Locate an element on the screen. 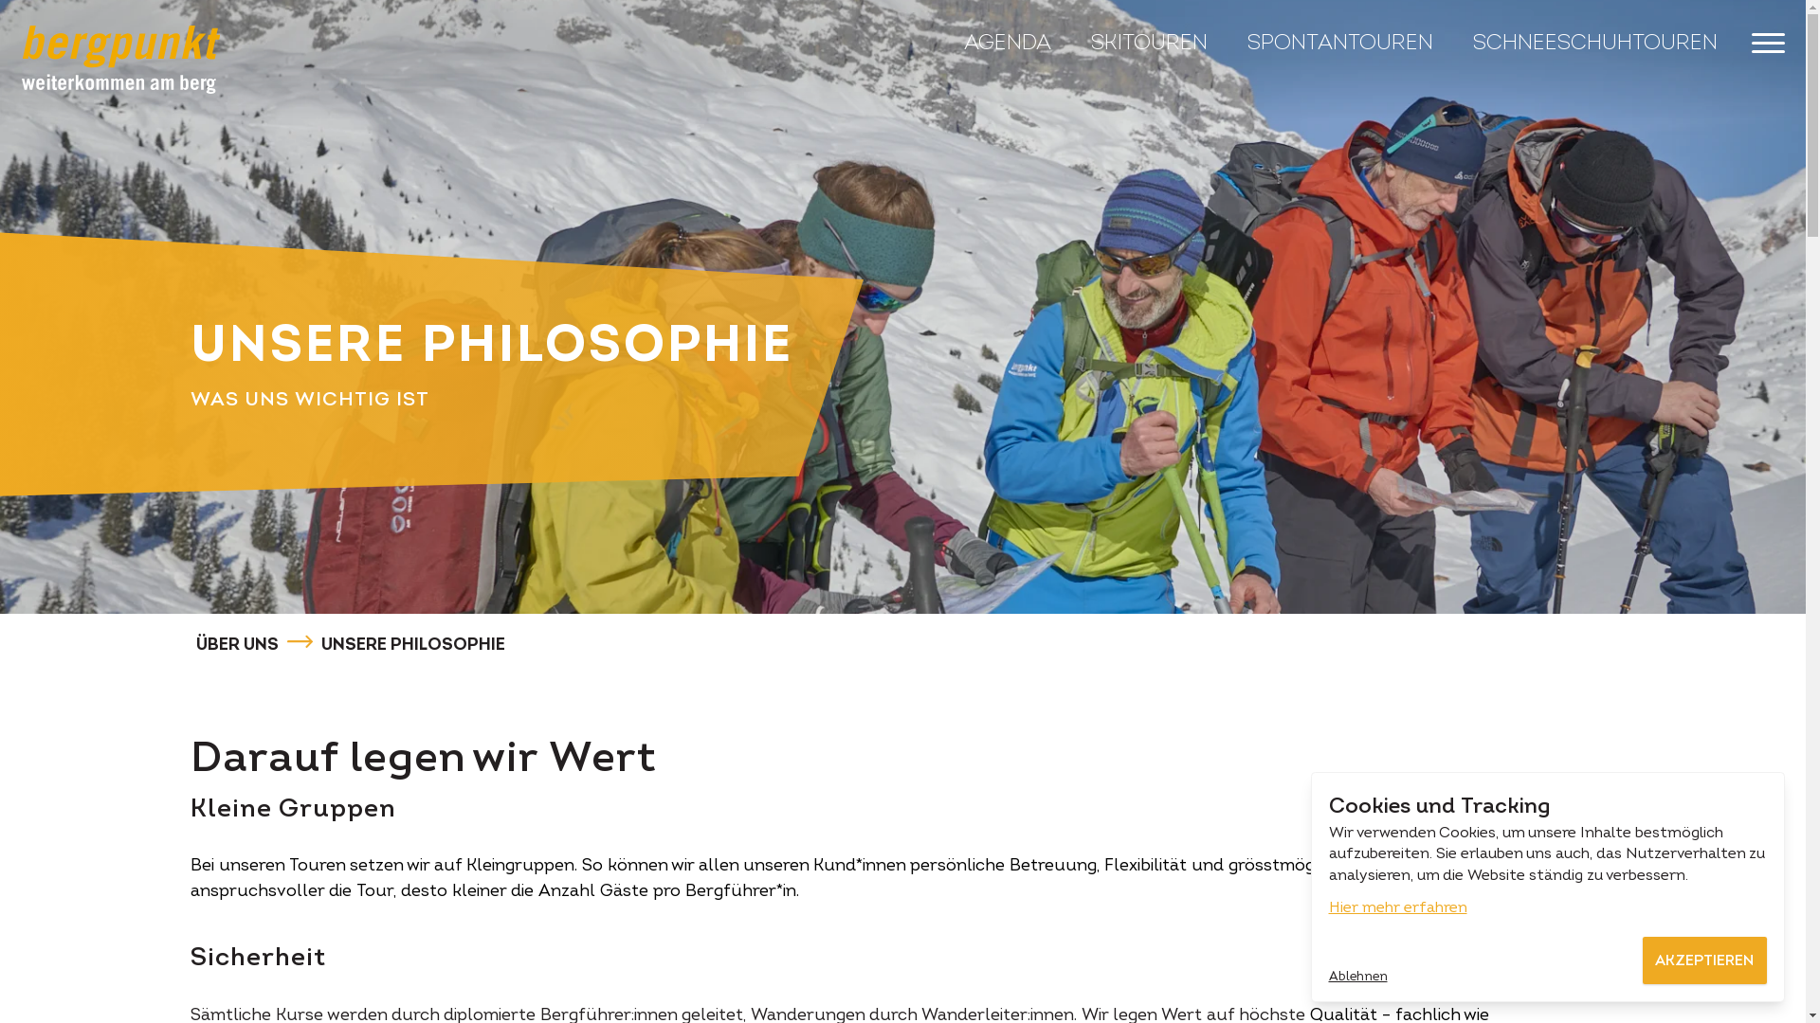  Ablehnen is located at coordinates (1358, 975).